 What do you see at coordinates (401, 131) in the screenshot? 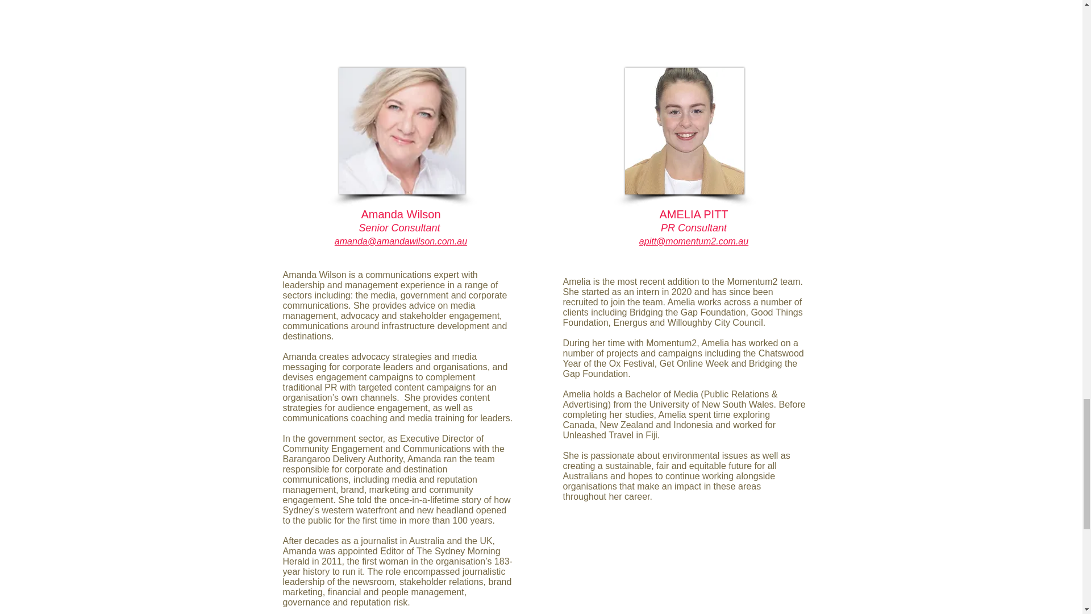
I see `Lo-res-200x300.jpg` at bounding box center [401, 131].